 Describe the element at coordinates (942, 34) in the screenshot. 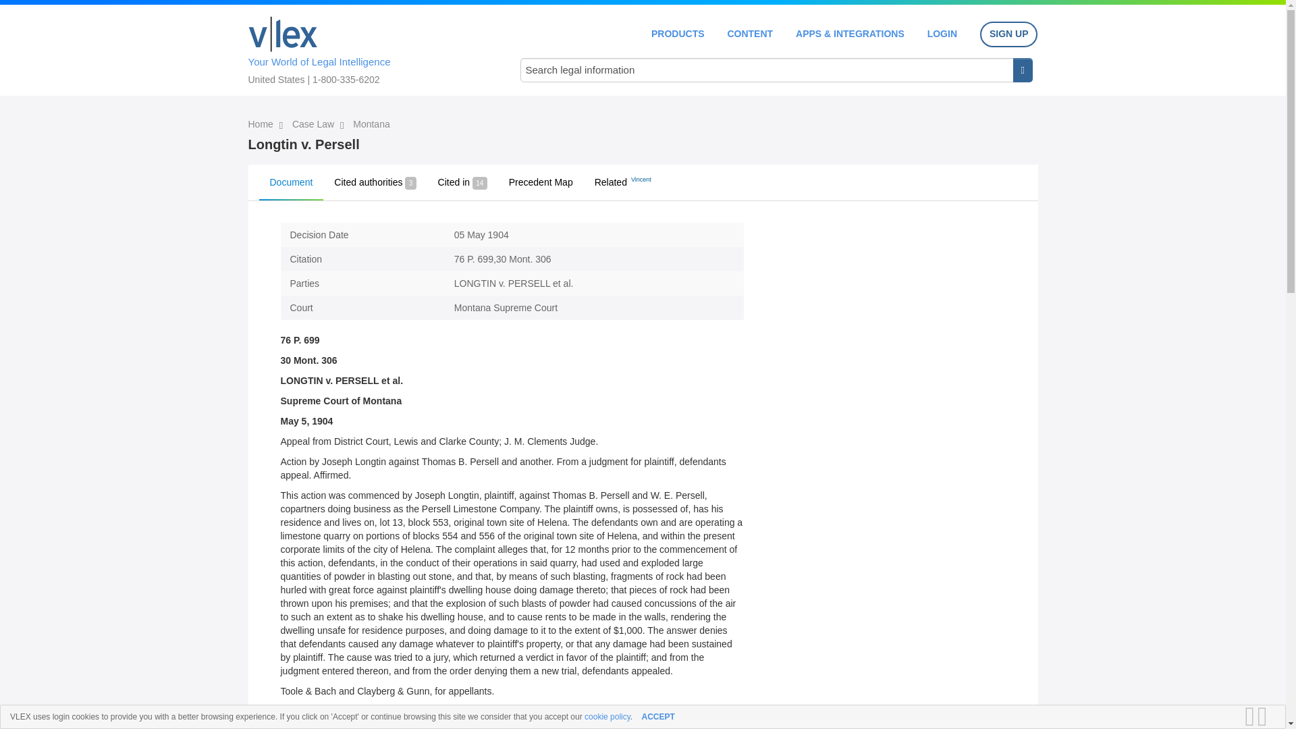

I see `LOGIN` at that location.